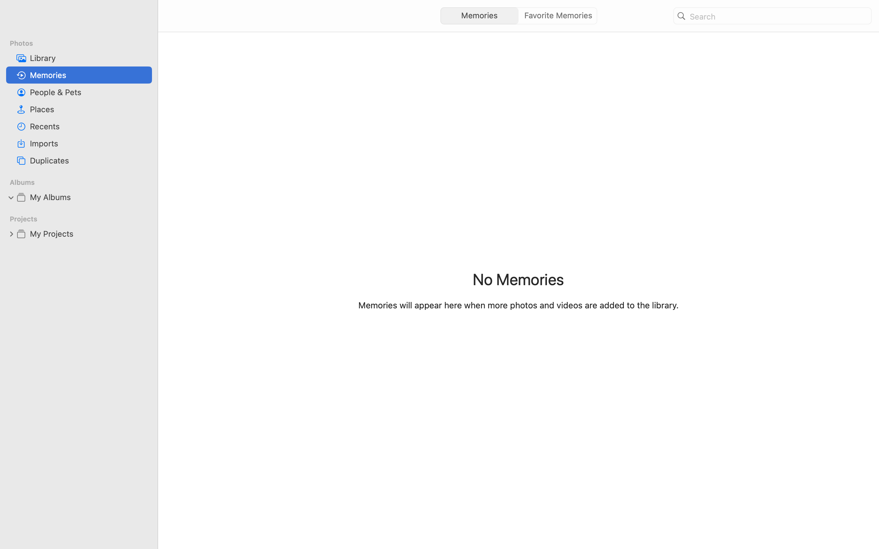  I want to click on Duplicates, so click(89, 160).